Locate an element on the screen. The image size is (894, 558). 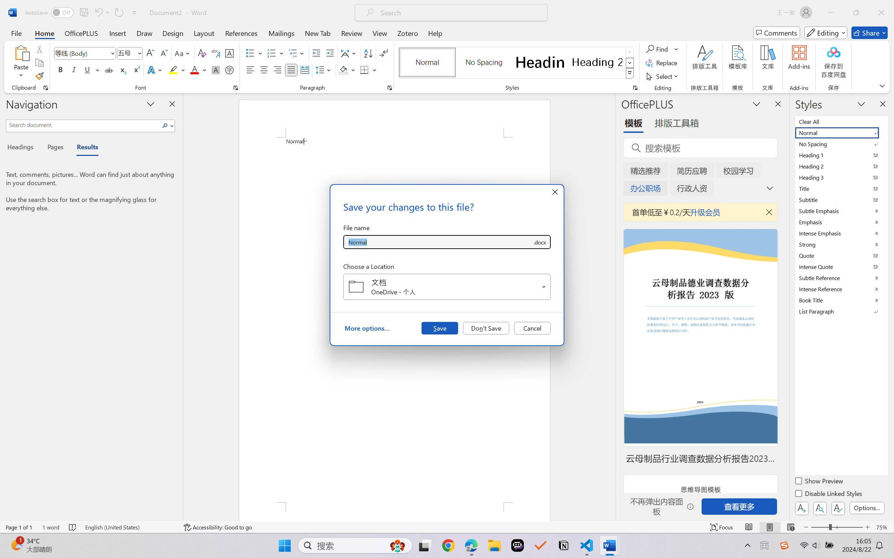
Open is located at coordinates (544, 287).